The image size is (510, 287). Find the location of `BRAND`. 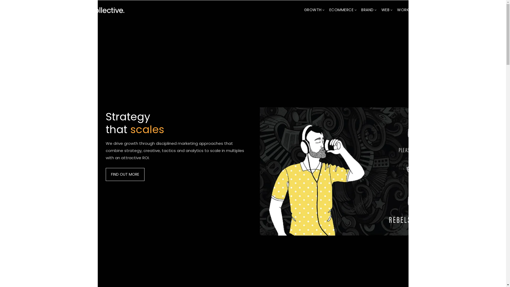

BRAND is located at coordinates (368, 10).